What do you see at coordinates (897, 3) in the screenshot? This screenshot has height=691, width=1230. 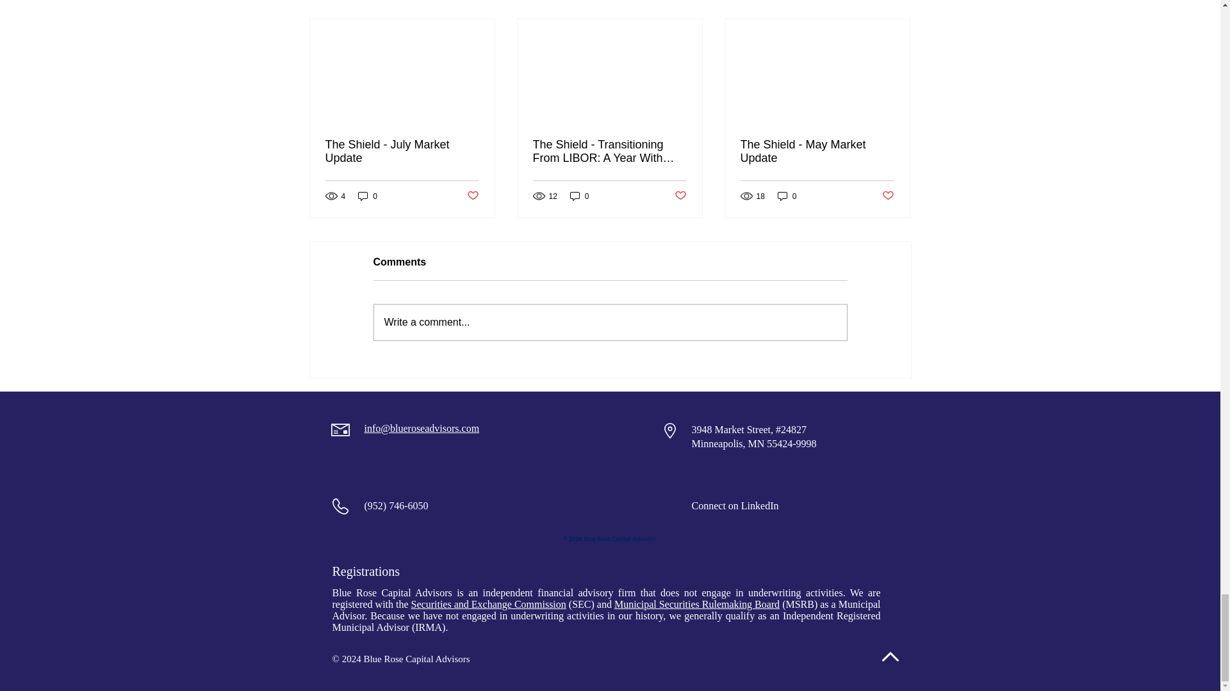 I see `See All` at bounding box center [897, 3].